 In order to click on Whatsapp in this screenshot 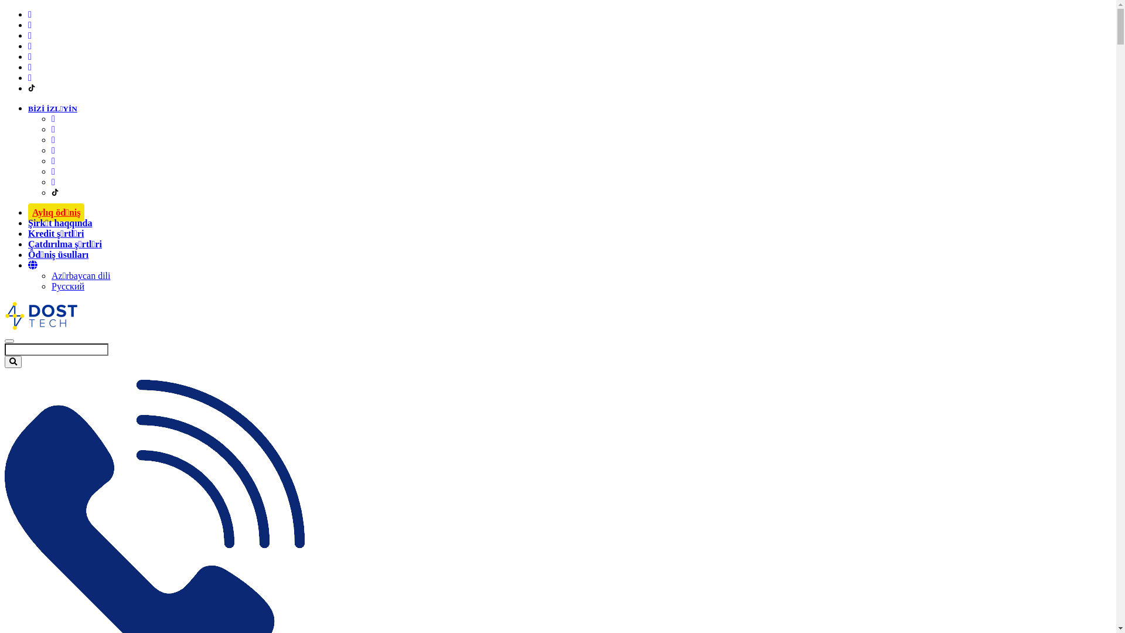, I will do `click(53, 161)`.